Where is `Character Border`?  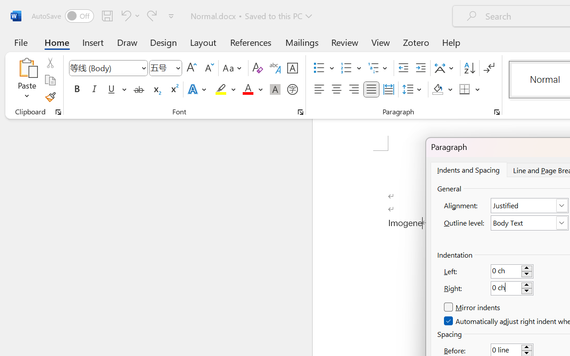
Character Border is located at coordinates (292, 68).